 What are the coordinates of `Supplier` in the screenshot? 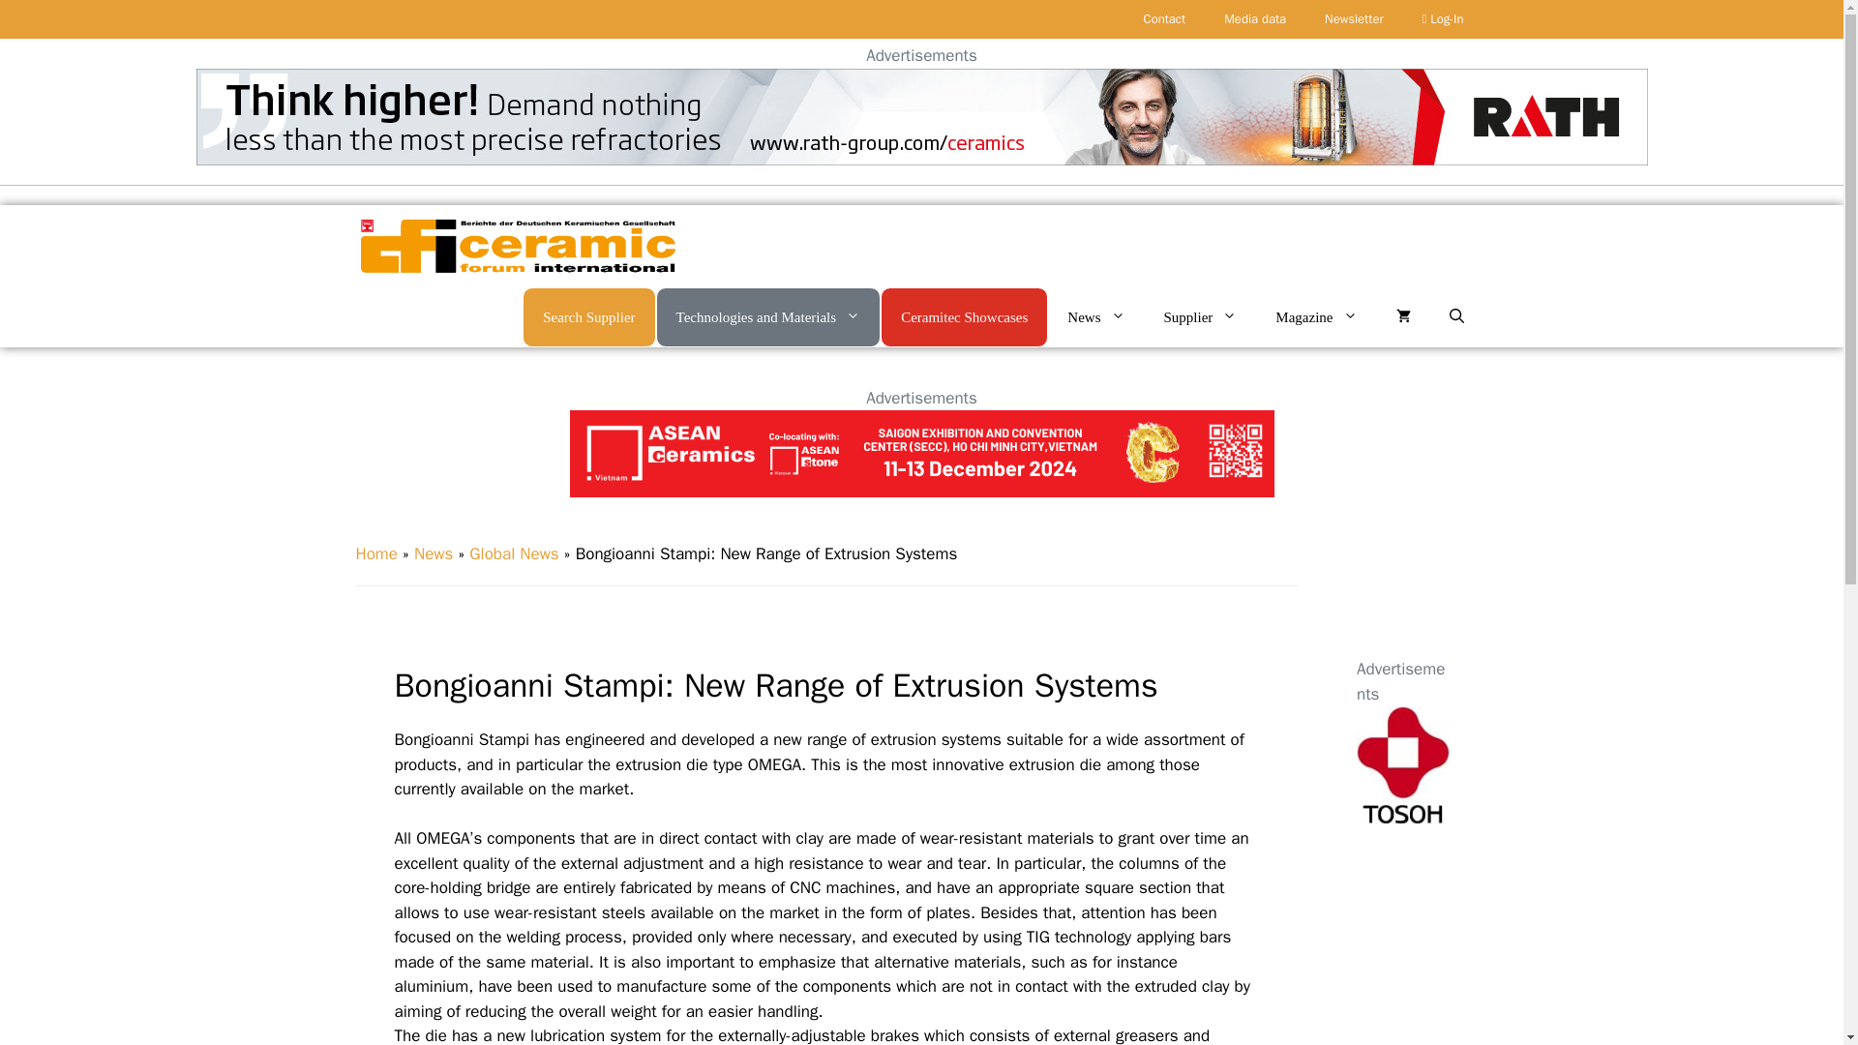 It's located at (1200, 317).